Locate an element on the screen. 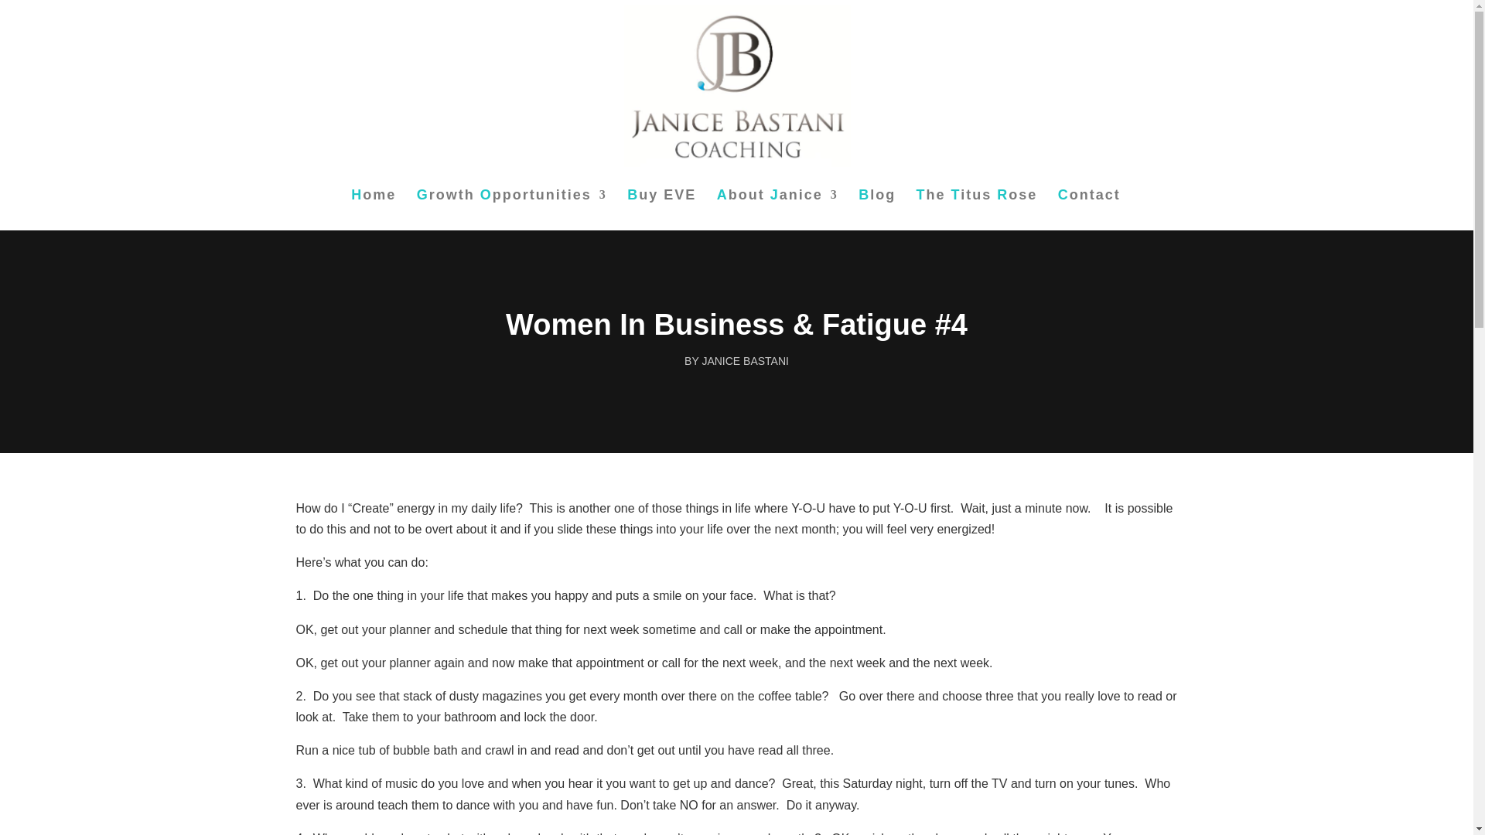  Follow on Pinterest is located at coordinates (801, 781).